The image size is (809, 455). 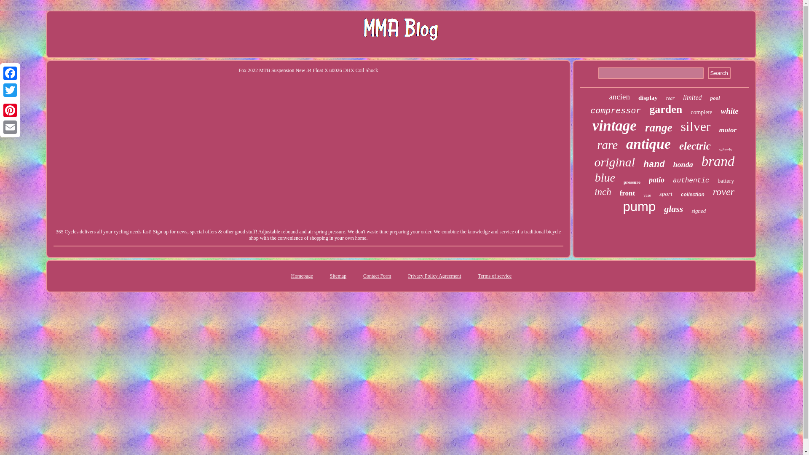 What do you see at coordinates (719, 72) in the screenshot?
I see `Search` at bounding box center [719, 72].